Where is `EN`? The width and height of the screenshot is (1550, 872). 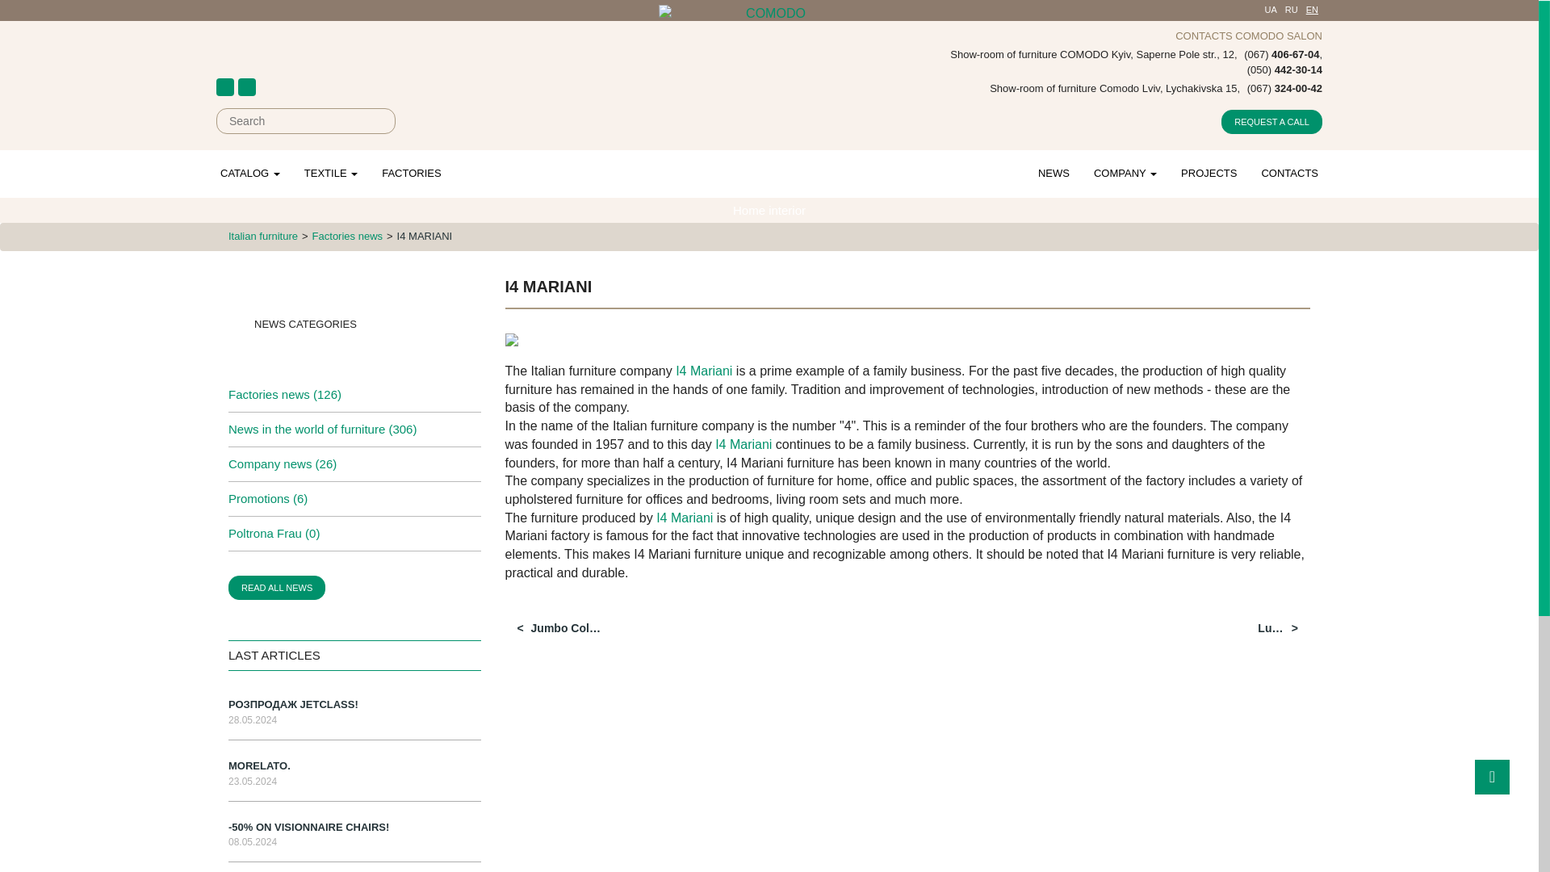
EN is located at coordinates (1313, 10).